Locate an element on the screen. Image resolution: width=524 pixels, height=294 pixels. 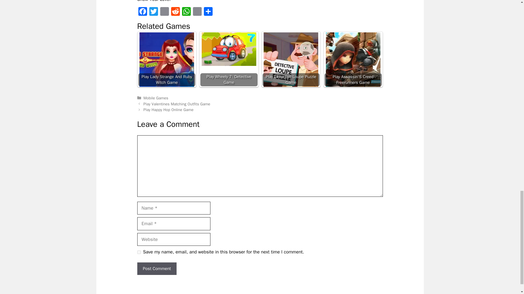
Play Valentines Matching Outfits Game is located at coordinates (177, 104).